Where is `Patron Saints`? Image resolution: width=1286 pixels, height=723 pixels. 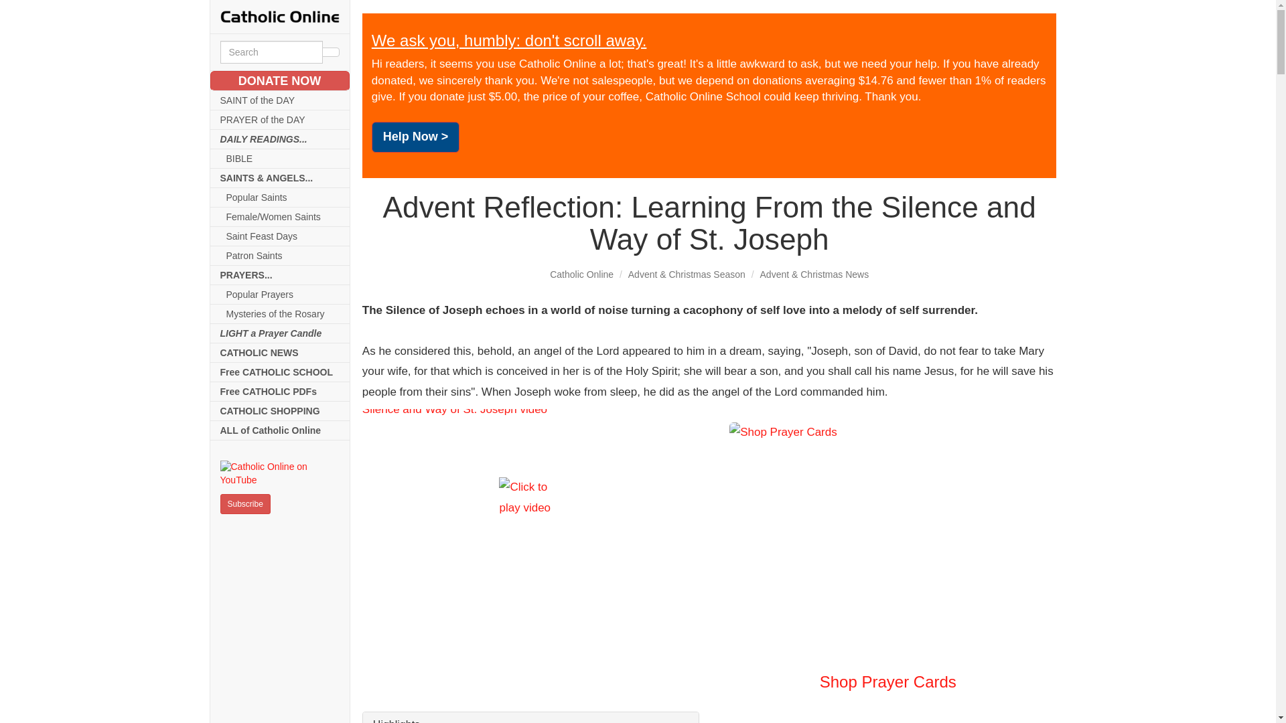 Patron Saints is located at coordinates (280, 256).